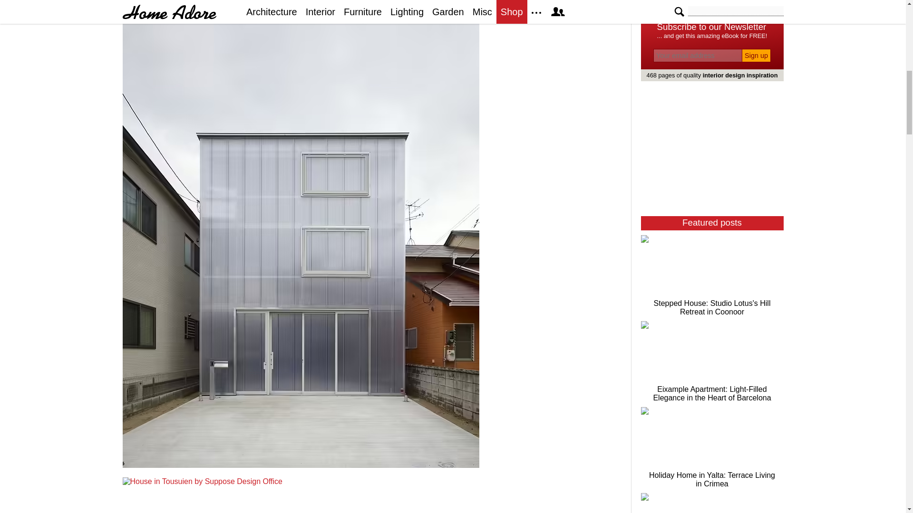 The height and width of the screenshot is (513, 913). Describe the element at coordinates (756, 55) in the screenshot. I see `Sign up` at that location.